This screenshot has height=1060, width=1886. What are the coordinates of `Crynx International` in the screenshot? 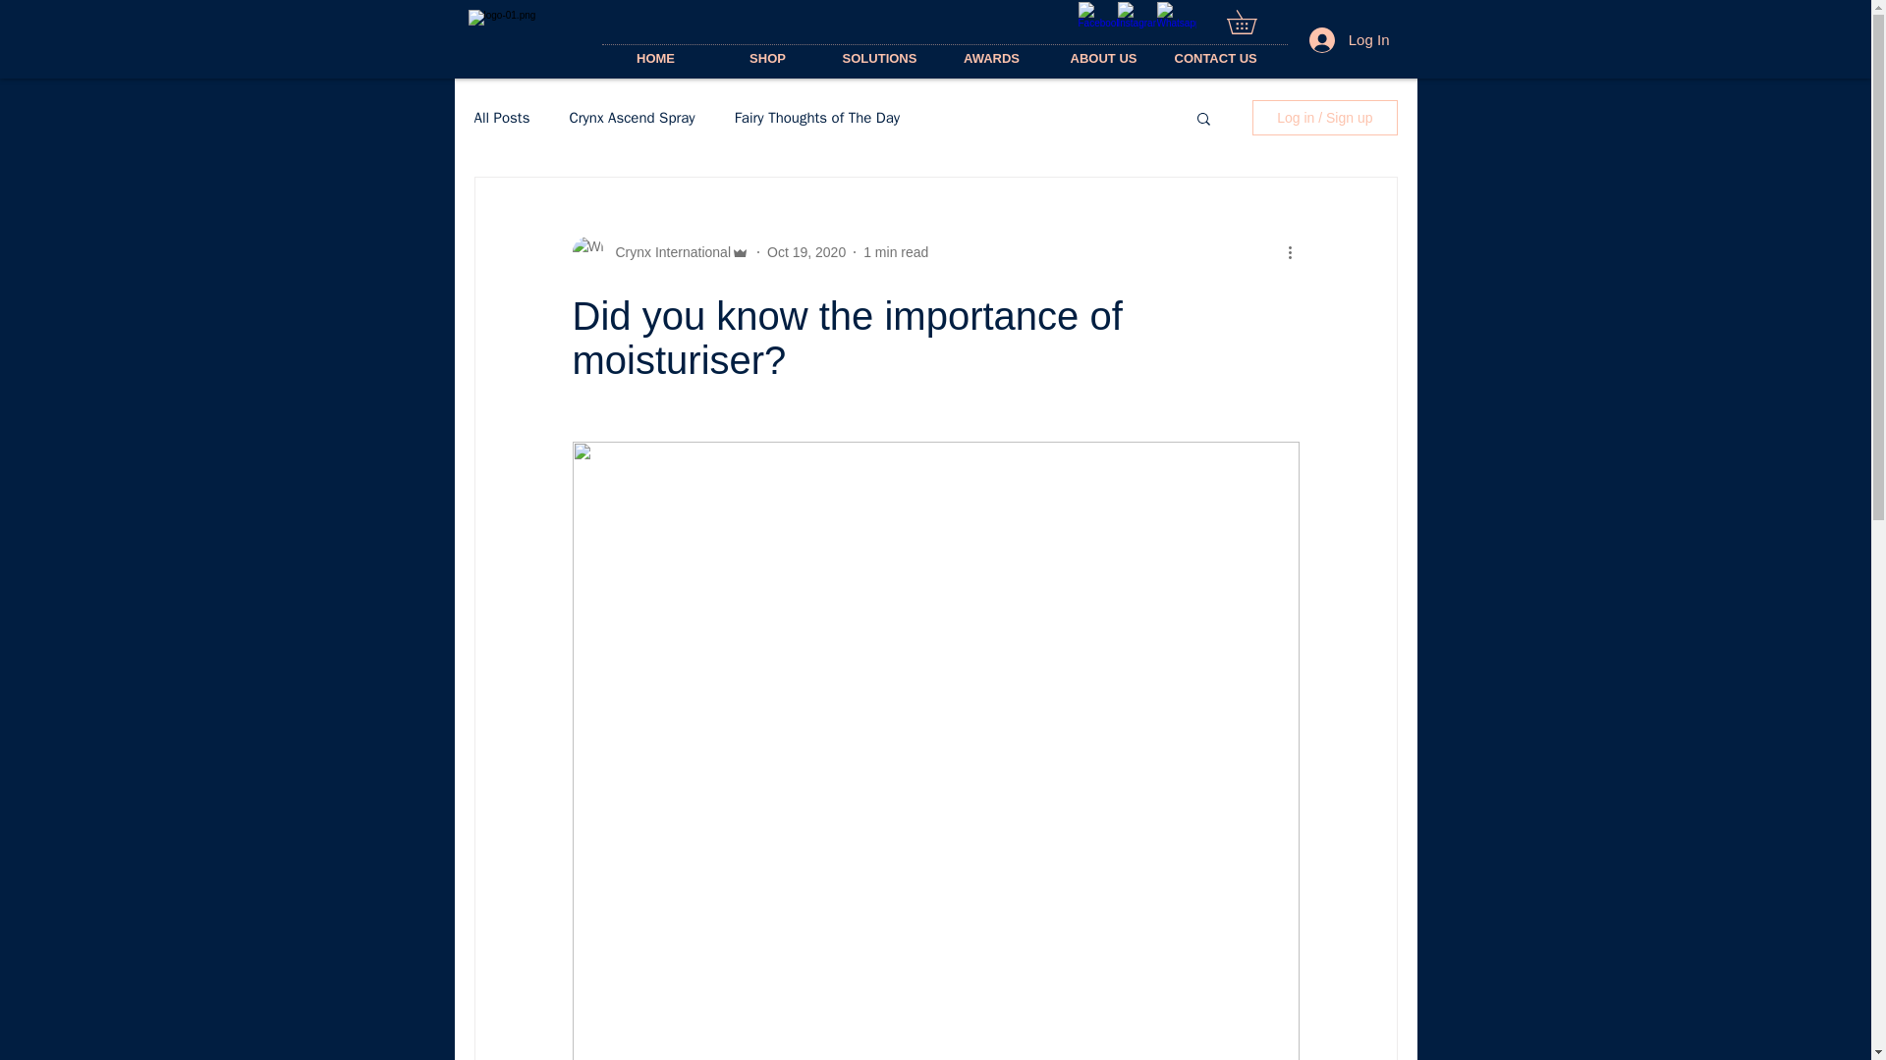 It's located at (667, 251).